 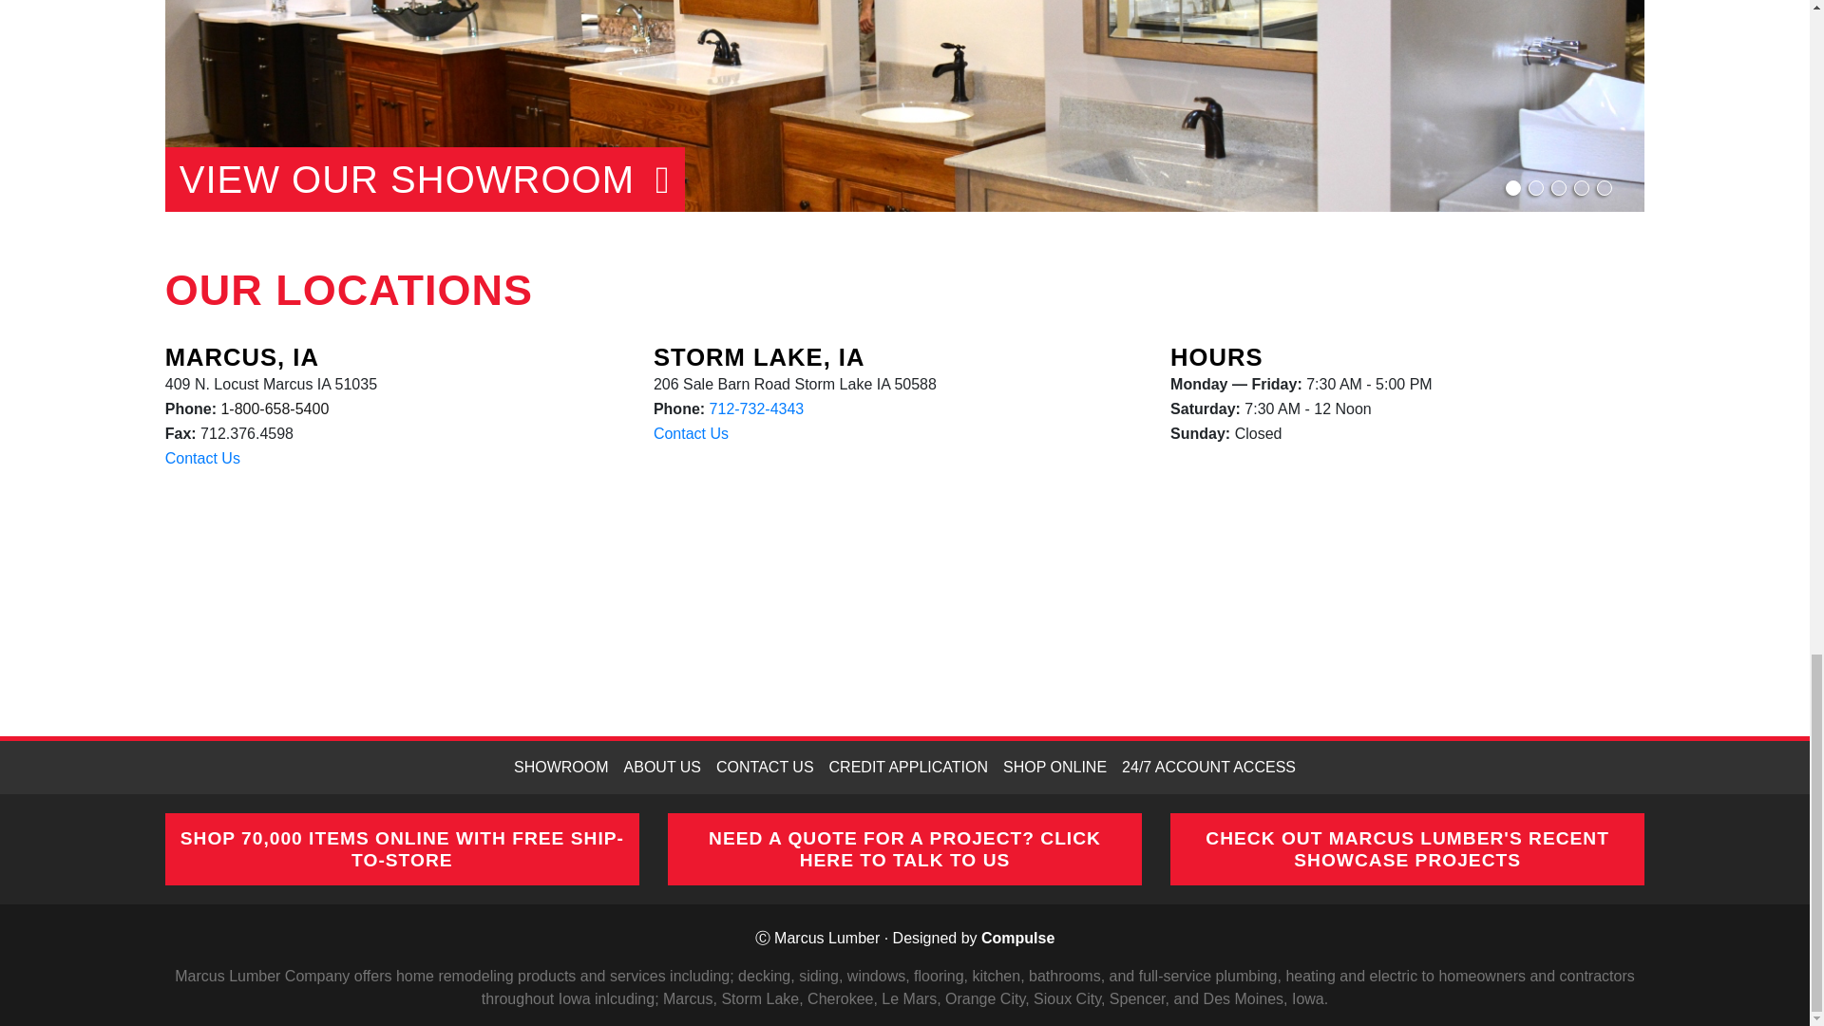 I want to click on NEED A QUOTE FOR A PROJECT? CLICK HERE TO TALK TO US, so click(x=904, y=849).